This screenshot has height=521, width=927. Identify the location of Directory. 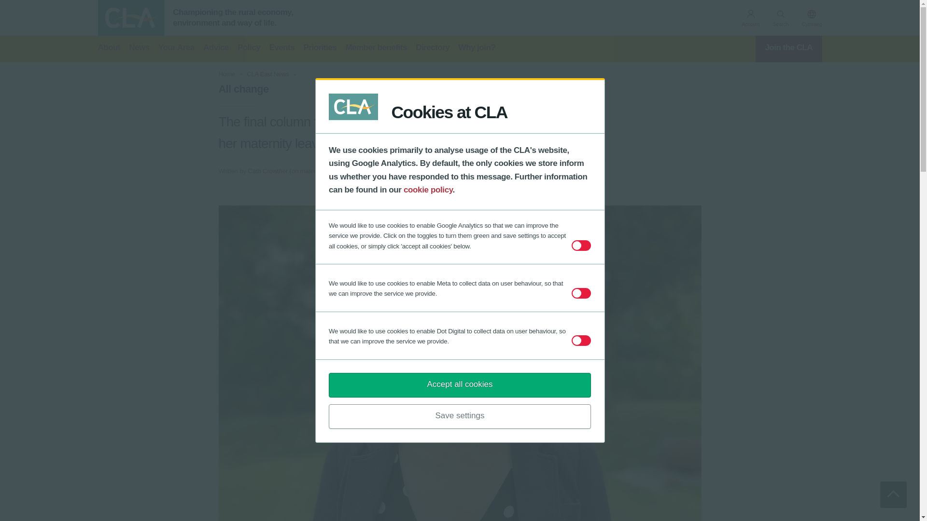
(433, 49).